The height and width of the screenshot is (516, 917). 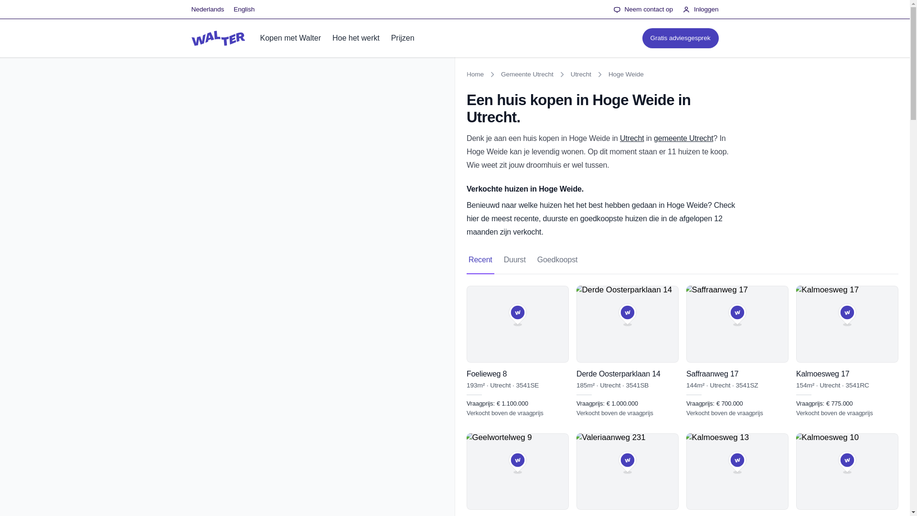 I want to click on Utrecht, so click(x=631, y=138).